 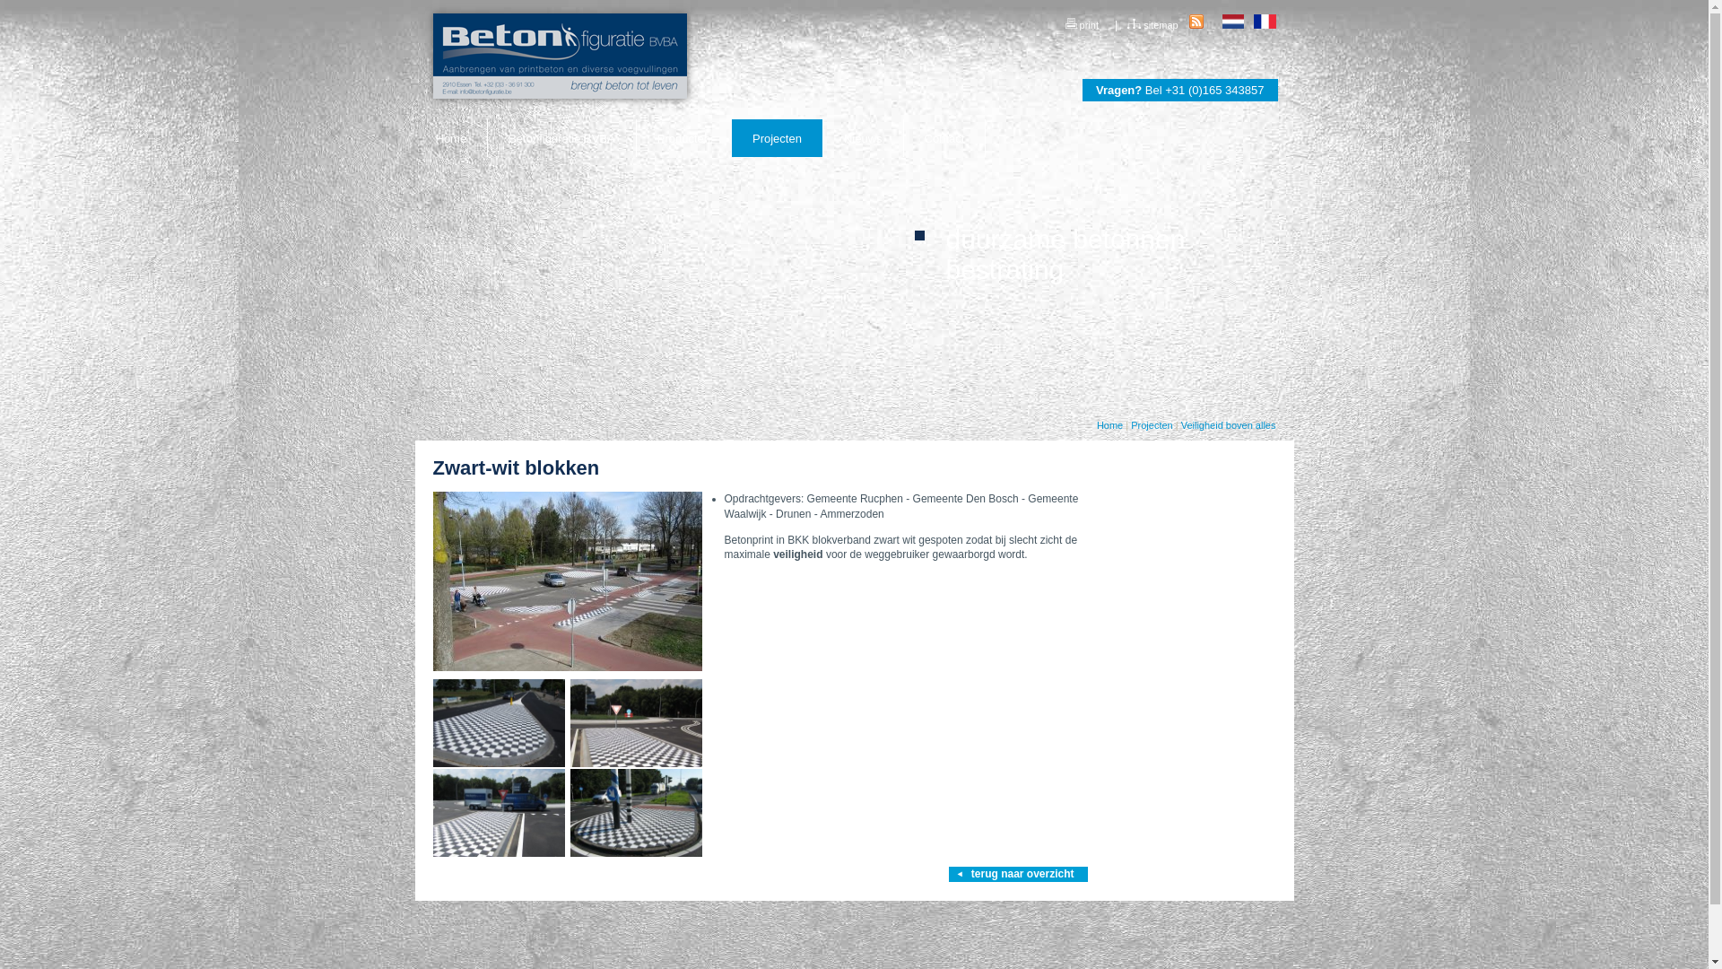 I want to click on Betonfiguratie, so click(x=560, y=56).